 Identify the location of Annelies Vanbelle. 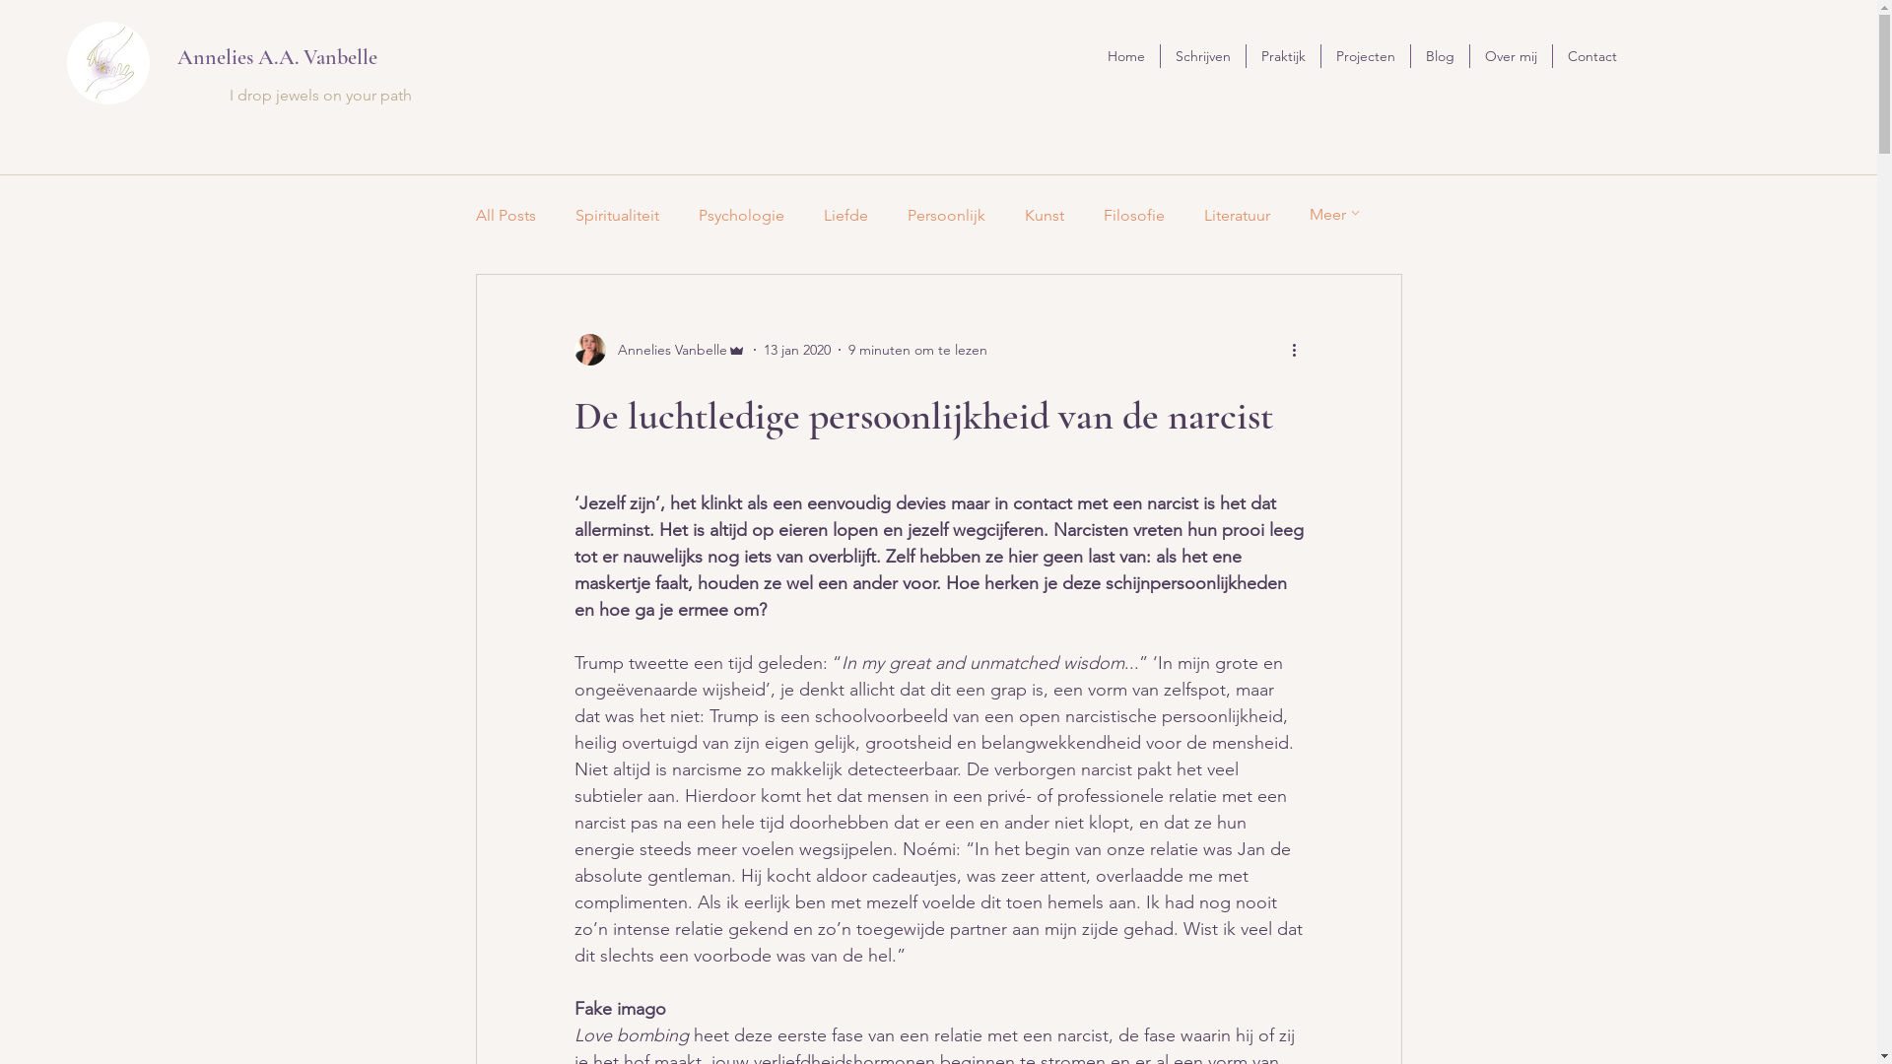
(659, 350).